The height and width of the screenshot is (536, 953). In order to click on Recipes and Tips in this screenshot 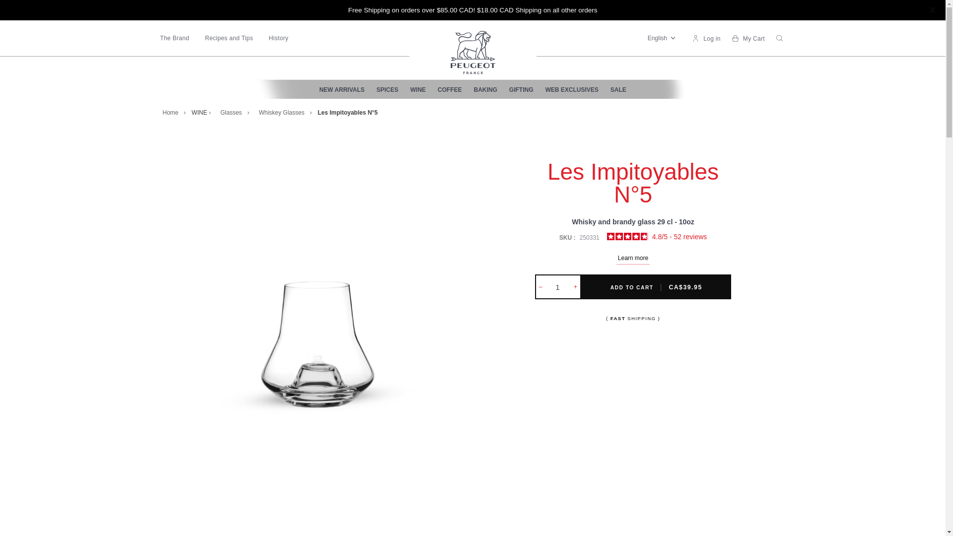, I will do `click(229, 38)`.